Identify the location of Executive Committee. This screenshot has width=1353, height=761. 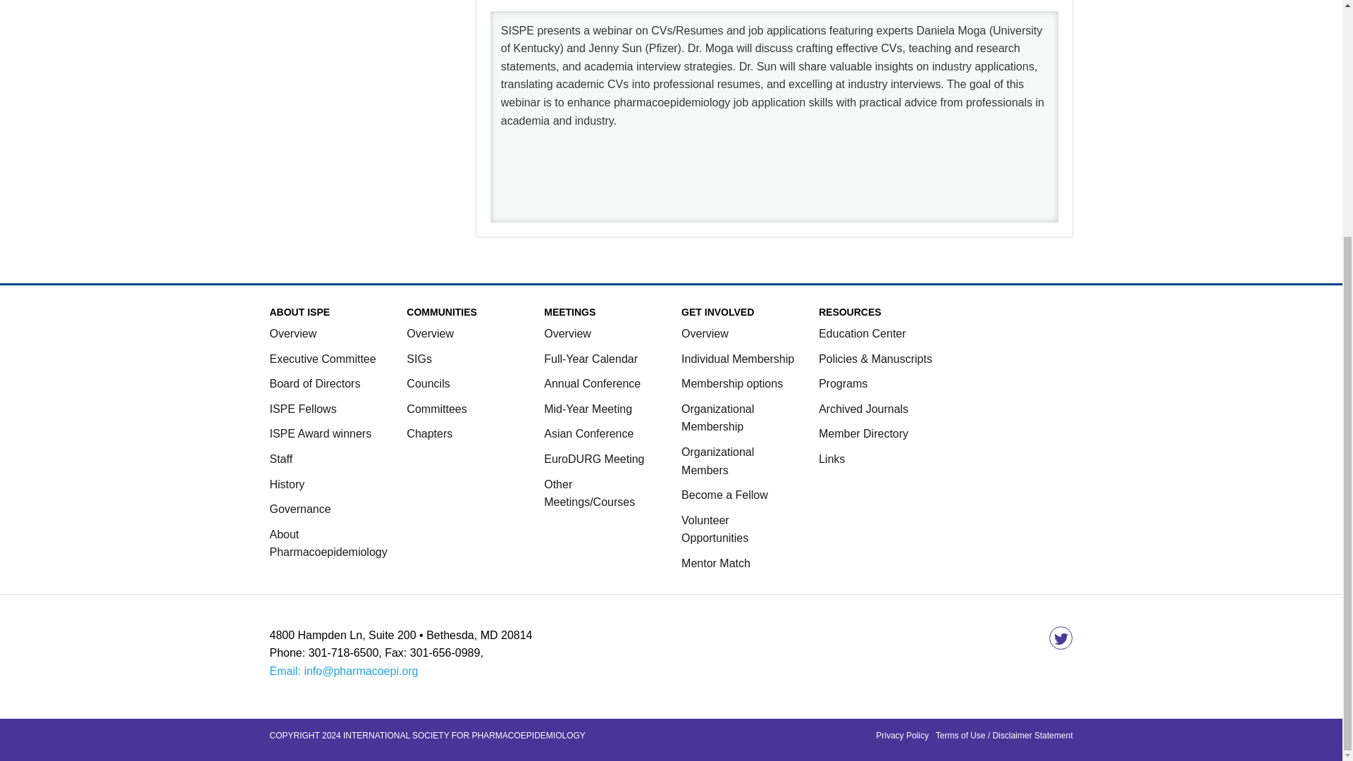
(323, 359).